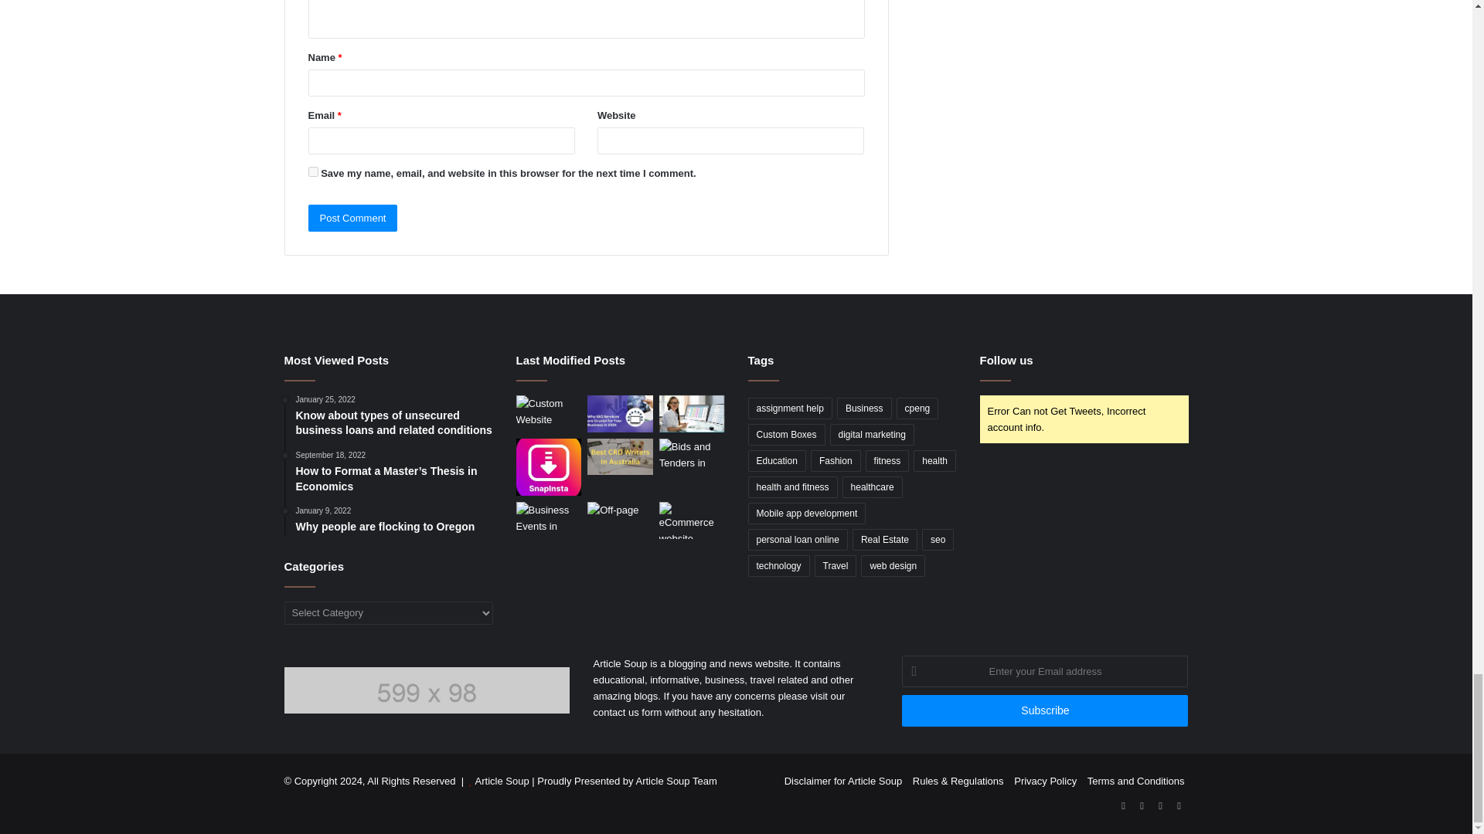  What do you see at coordinates (312, 171) in the screenshot?
I see `yes` at bounding box center [312, 171].